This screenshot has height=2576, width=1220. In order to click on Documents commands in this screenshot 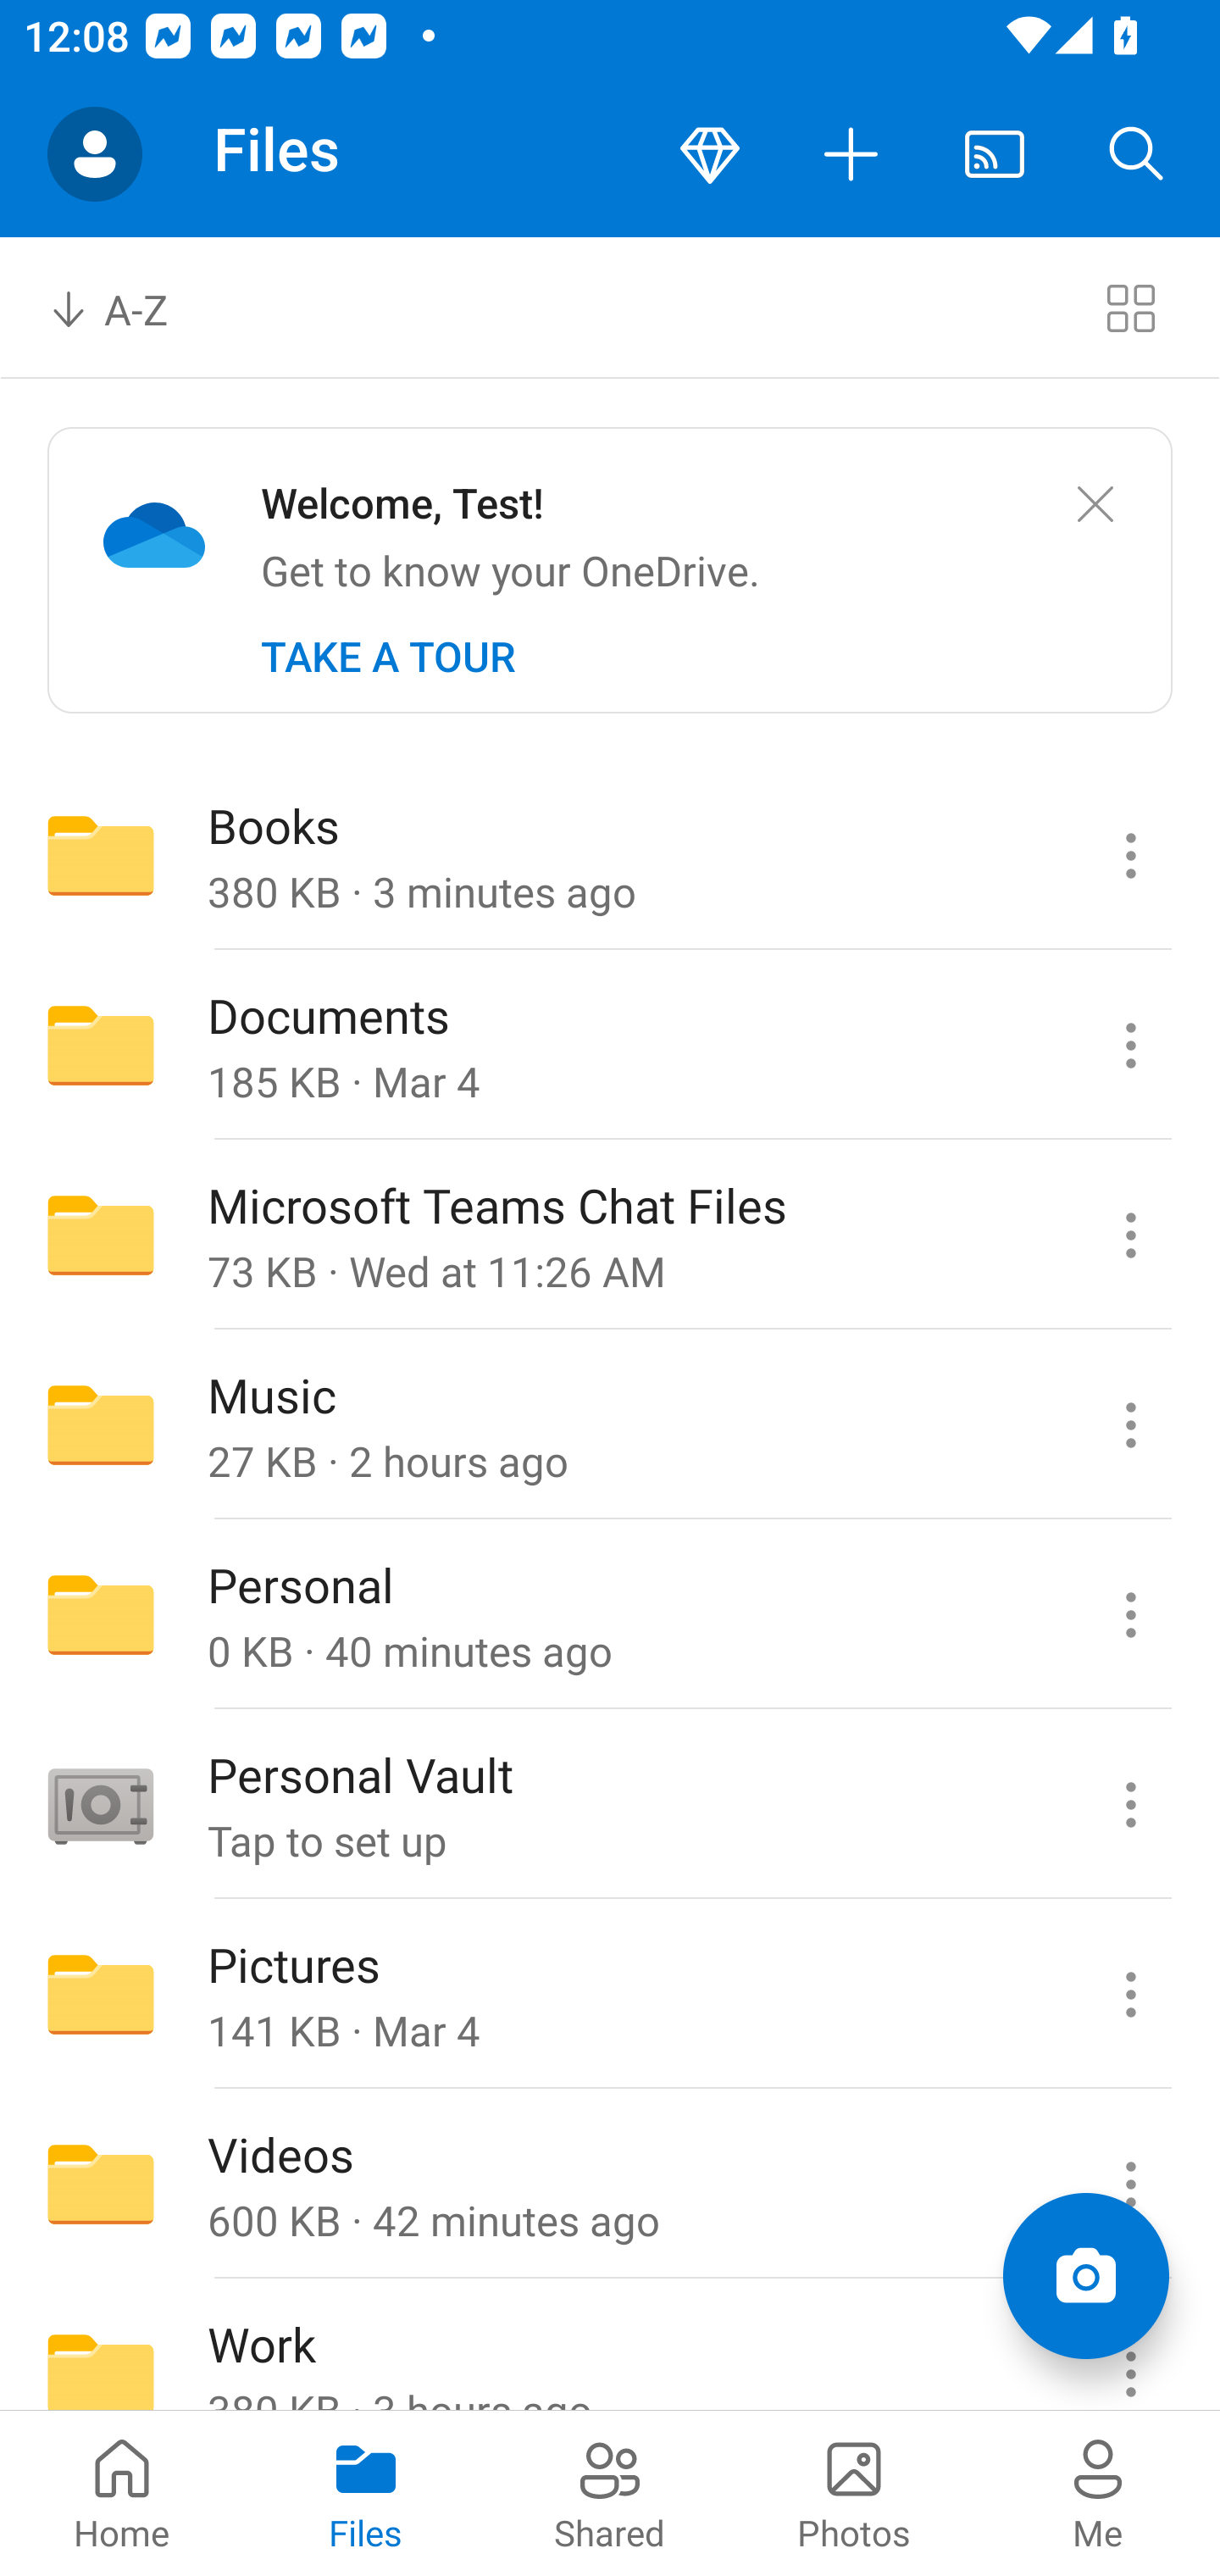, I will do `click(1130, 1046)`.